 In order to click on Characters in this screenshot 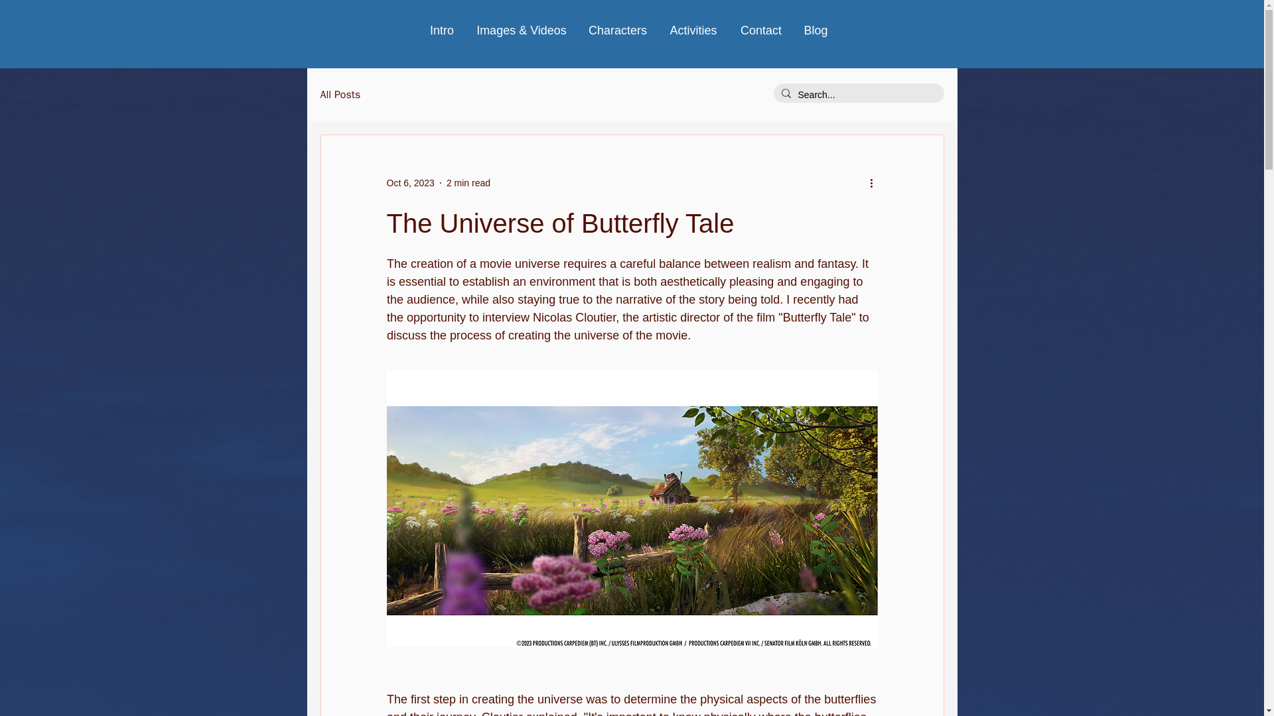, I will do `click(617, 30)`.